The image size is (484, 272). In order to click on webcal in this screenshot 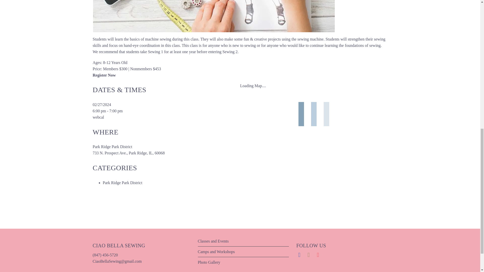, I will do `click(98, 117)`.